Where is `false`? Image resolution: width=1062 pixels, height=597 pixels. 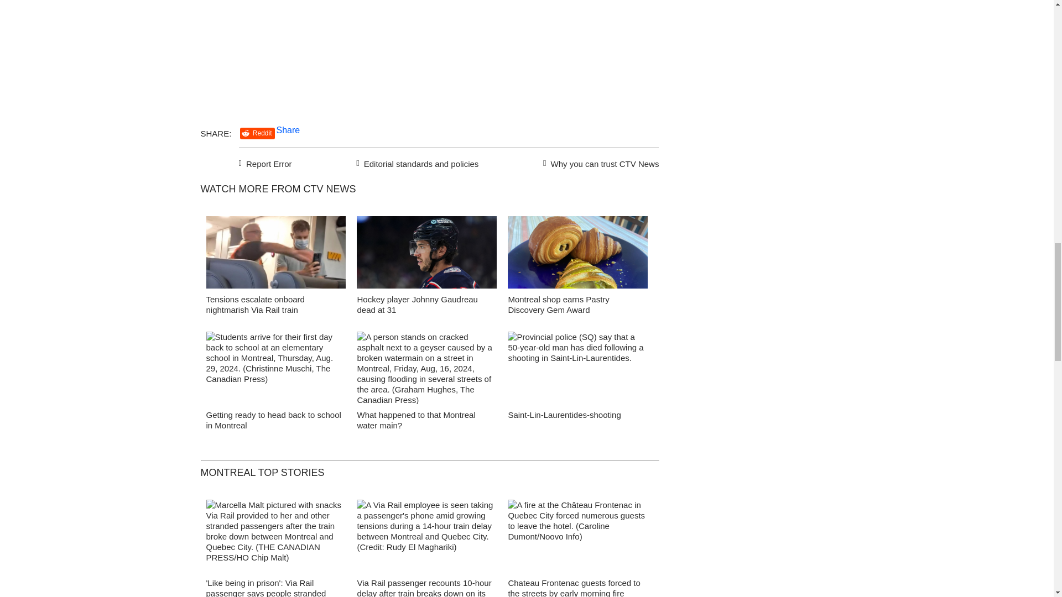
false is located at coordinates (275, 252).